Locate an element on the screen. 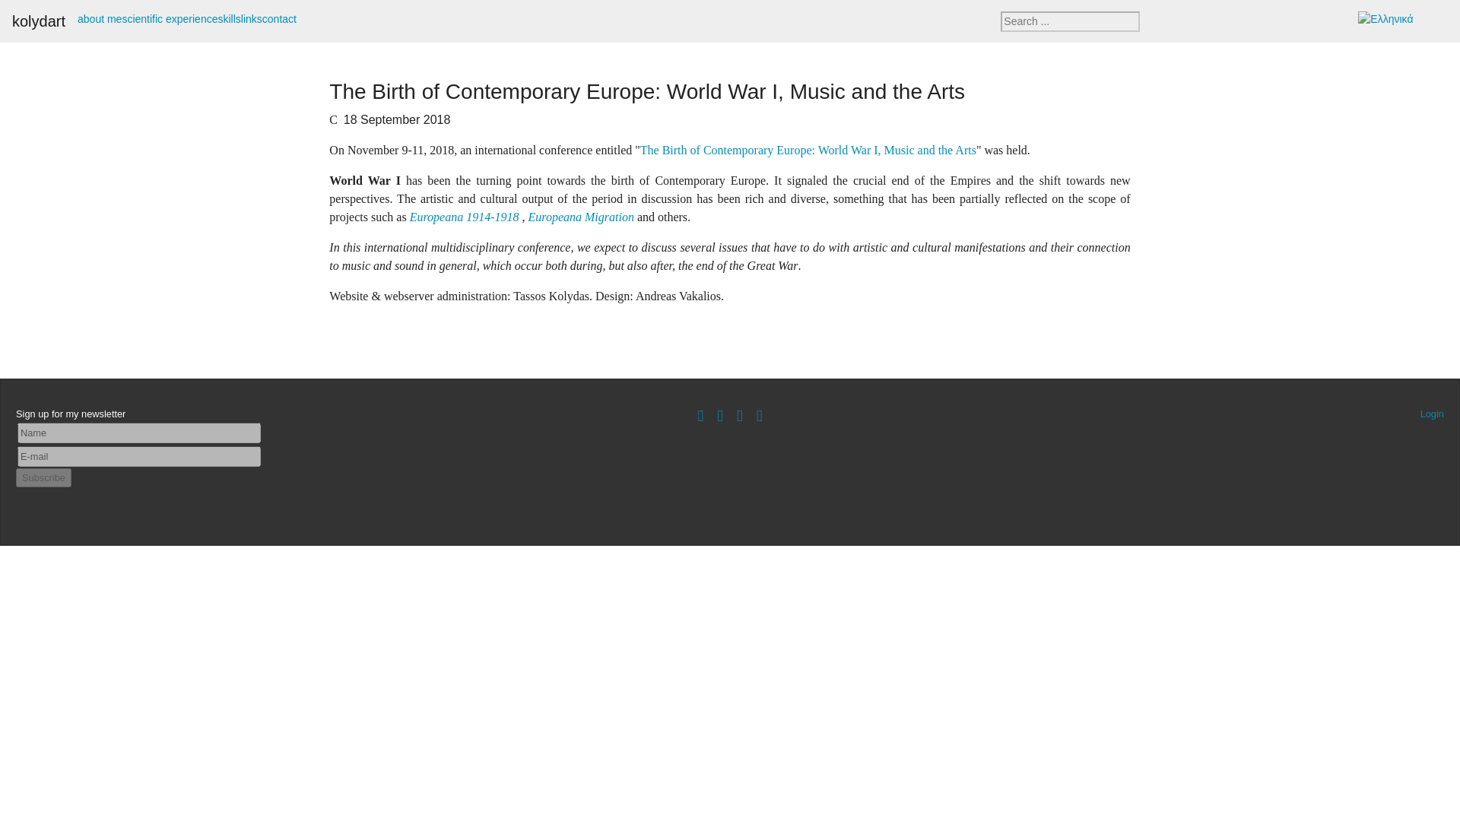  Europeana 1914-1918 is located at coordinates (465, 216).